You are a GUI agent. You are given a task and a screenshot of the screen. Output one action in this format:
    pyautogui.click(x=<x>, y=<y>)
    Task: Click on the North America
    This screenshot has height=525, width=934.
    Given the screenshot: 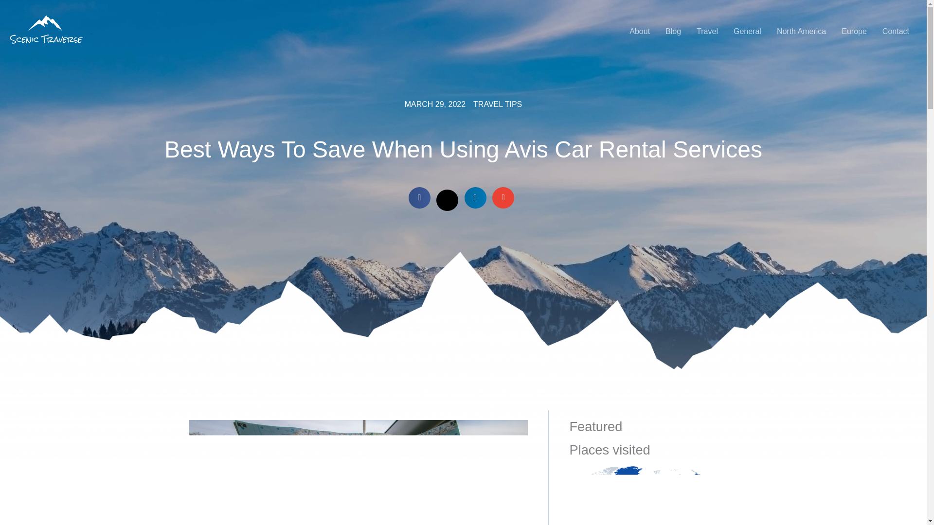 What is the action you would take?
    pyautogui.click(x=801, y=31)
    